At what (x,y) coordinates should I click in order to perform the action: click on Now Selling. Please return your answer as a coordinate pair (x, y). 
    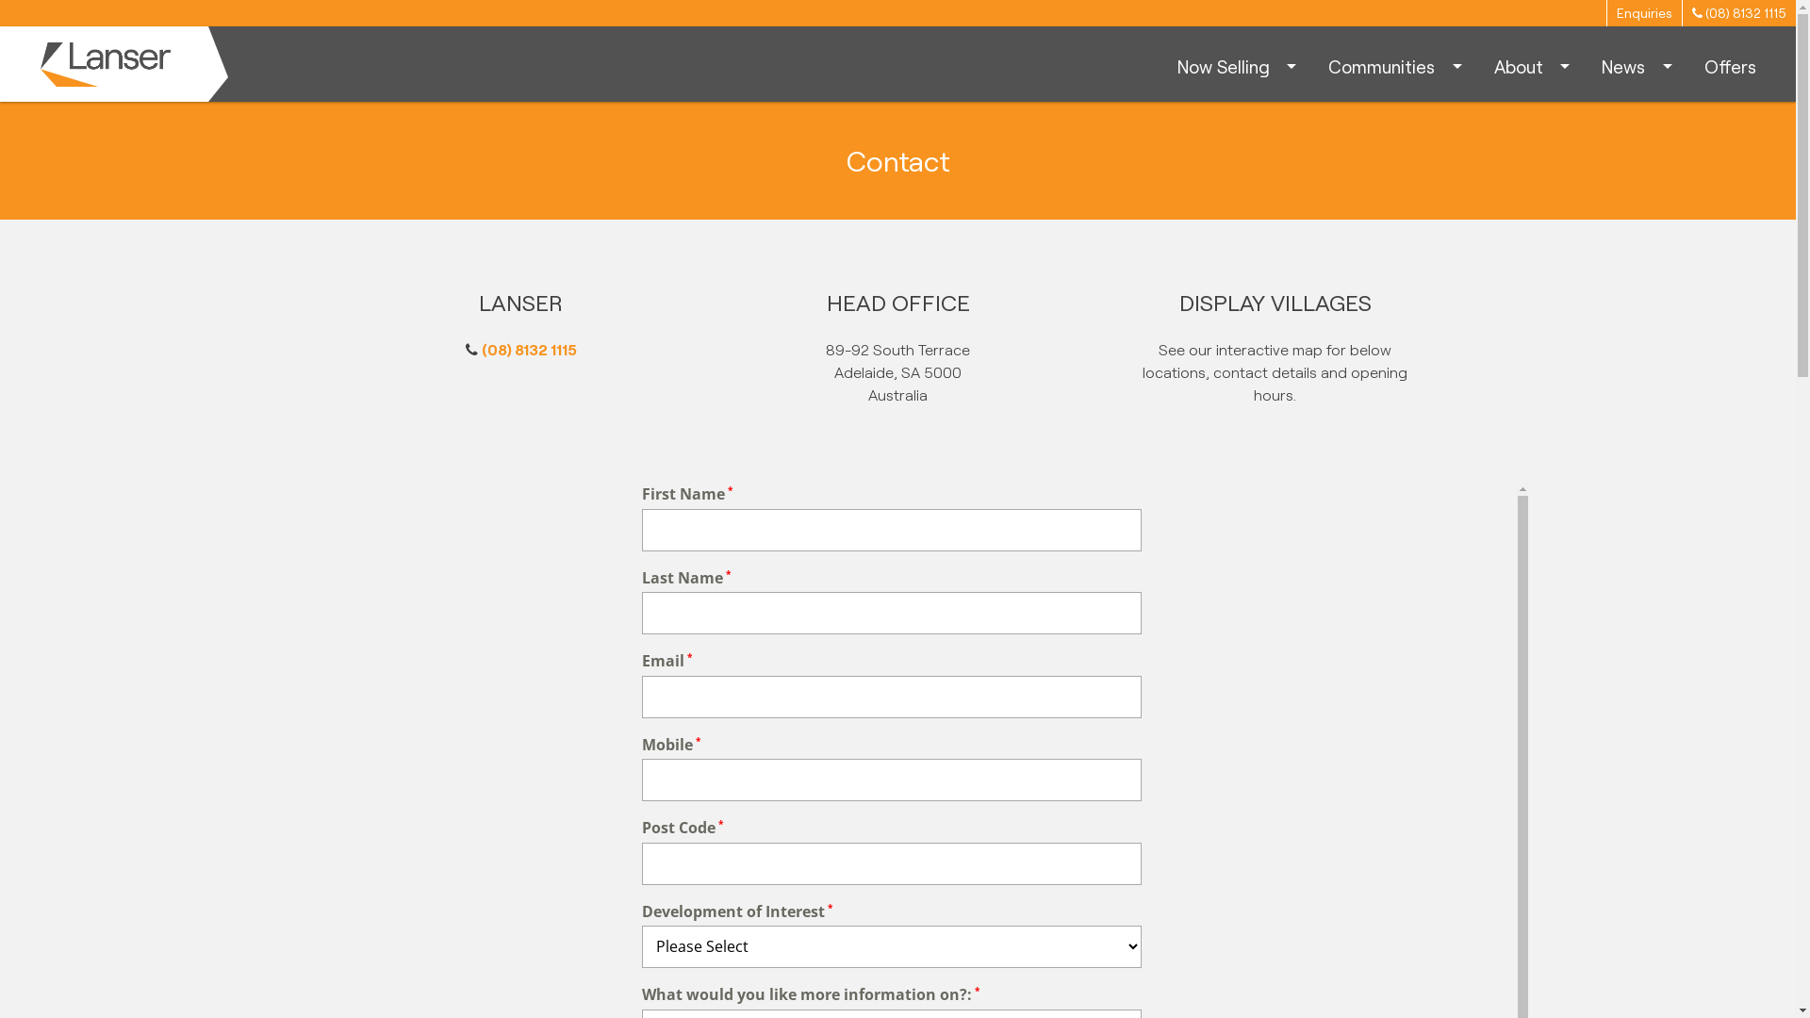
    Looking at the image, I should click on (1239, 68).